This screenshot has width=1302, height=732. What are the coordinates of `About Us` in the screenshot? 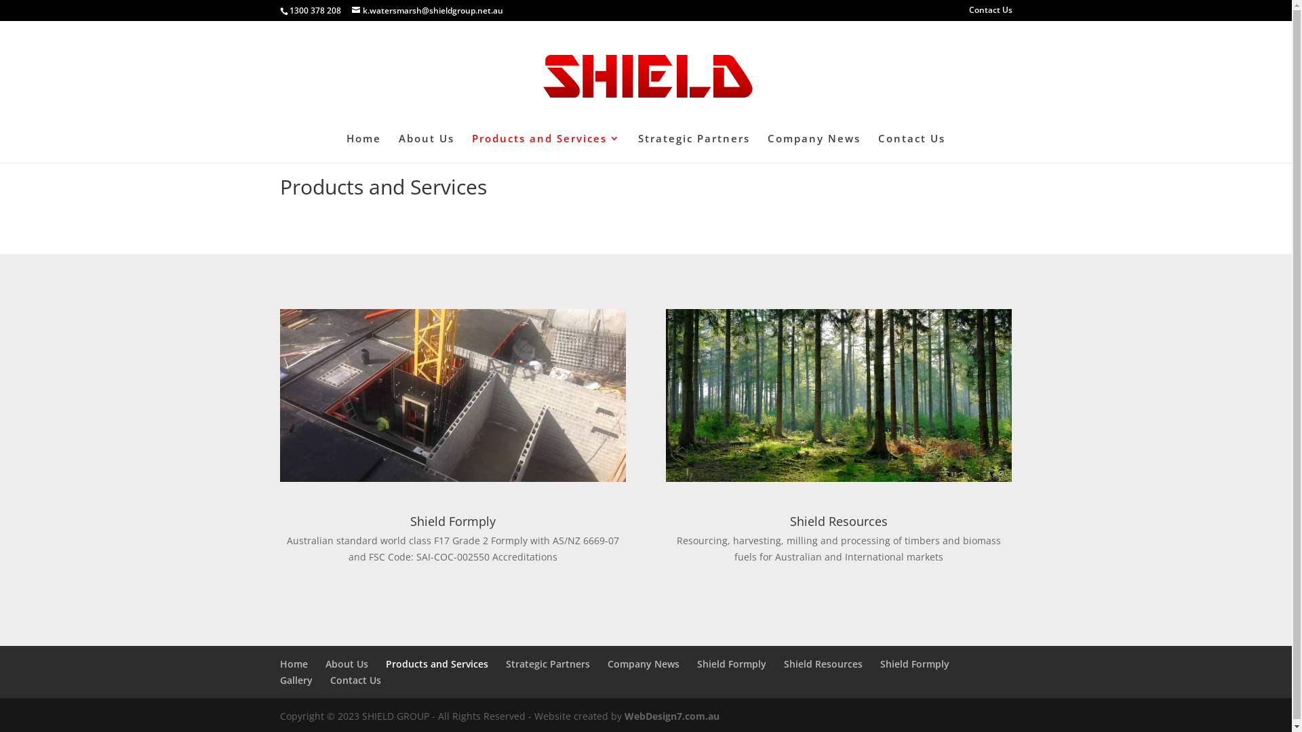 It's located at (427, 148).